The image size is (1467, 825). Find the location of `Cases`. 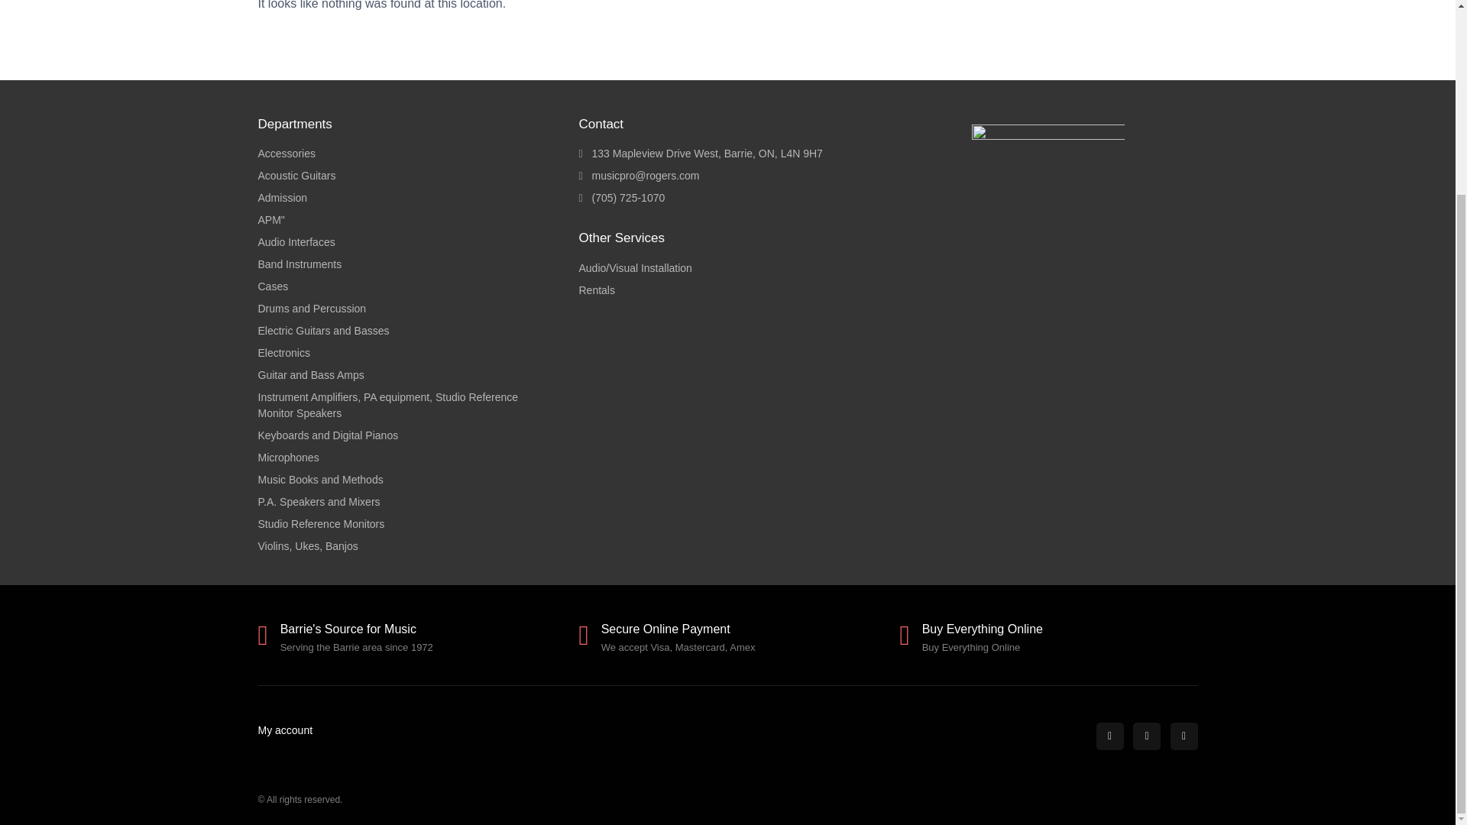

Cases is located at coordinates (406, 286).